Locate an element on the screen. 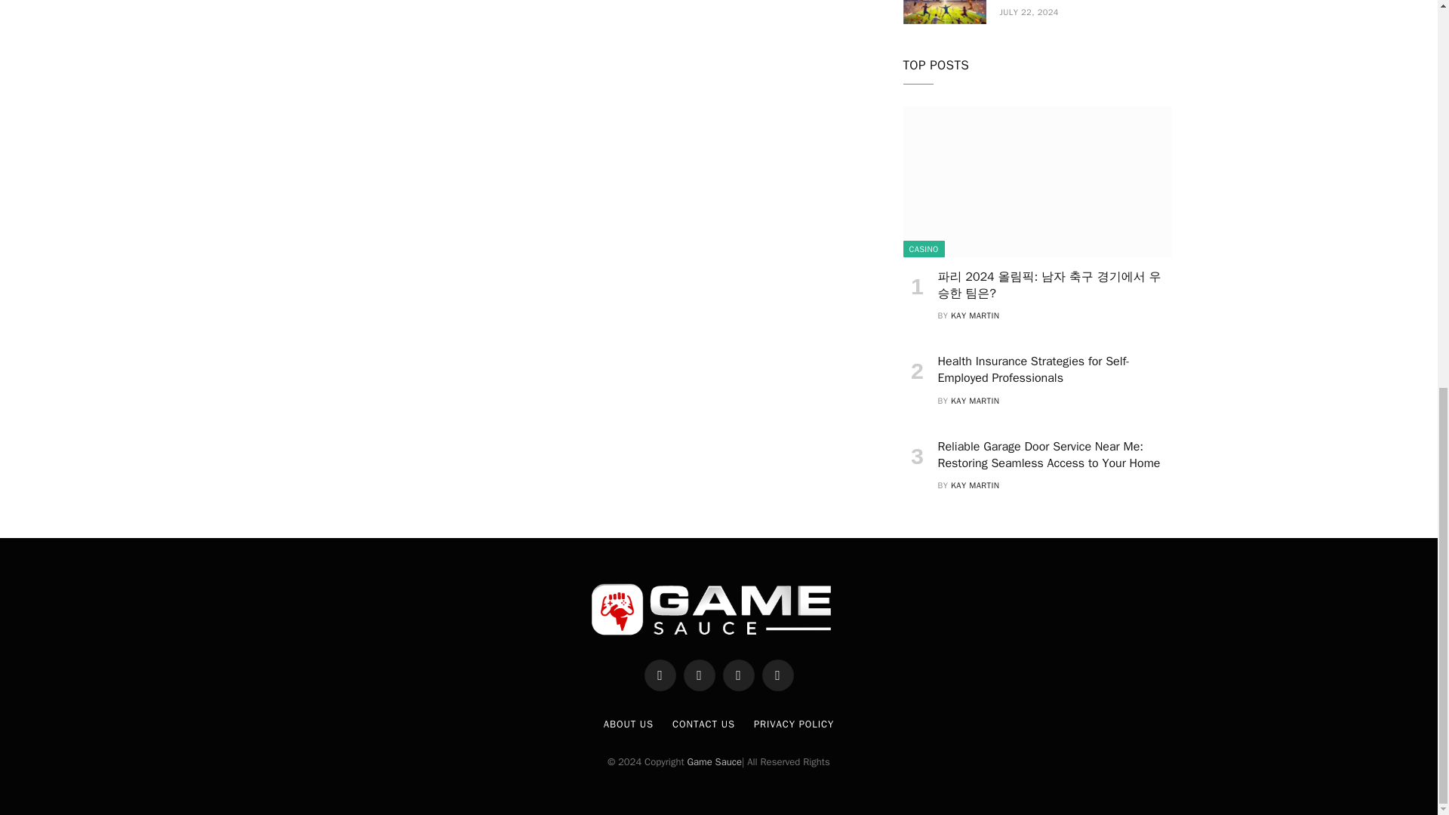 This screenshot has width=1449, height=815. Posts by Kay Martin is located at coordinates (975, 315).